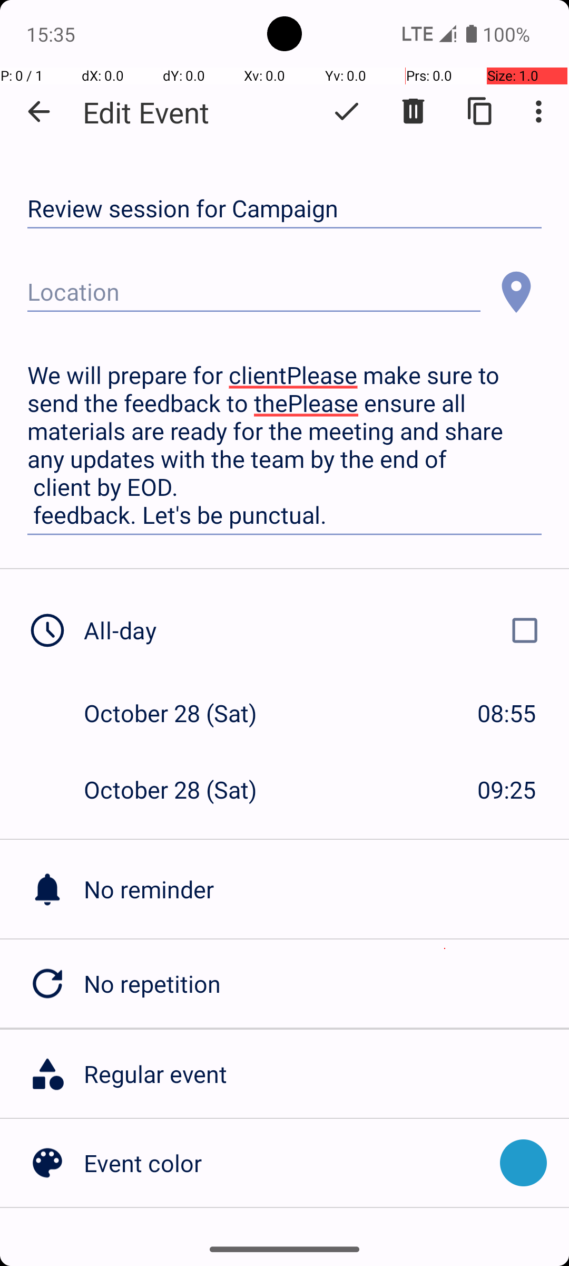  Describe the element at coordinates (507, 789) in the screenshot. I see `09:25` at that location.